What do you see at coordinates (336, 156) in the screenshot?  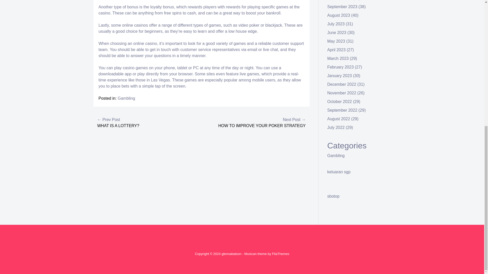 I see `Gambling` at bounding box center [336, 156].